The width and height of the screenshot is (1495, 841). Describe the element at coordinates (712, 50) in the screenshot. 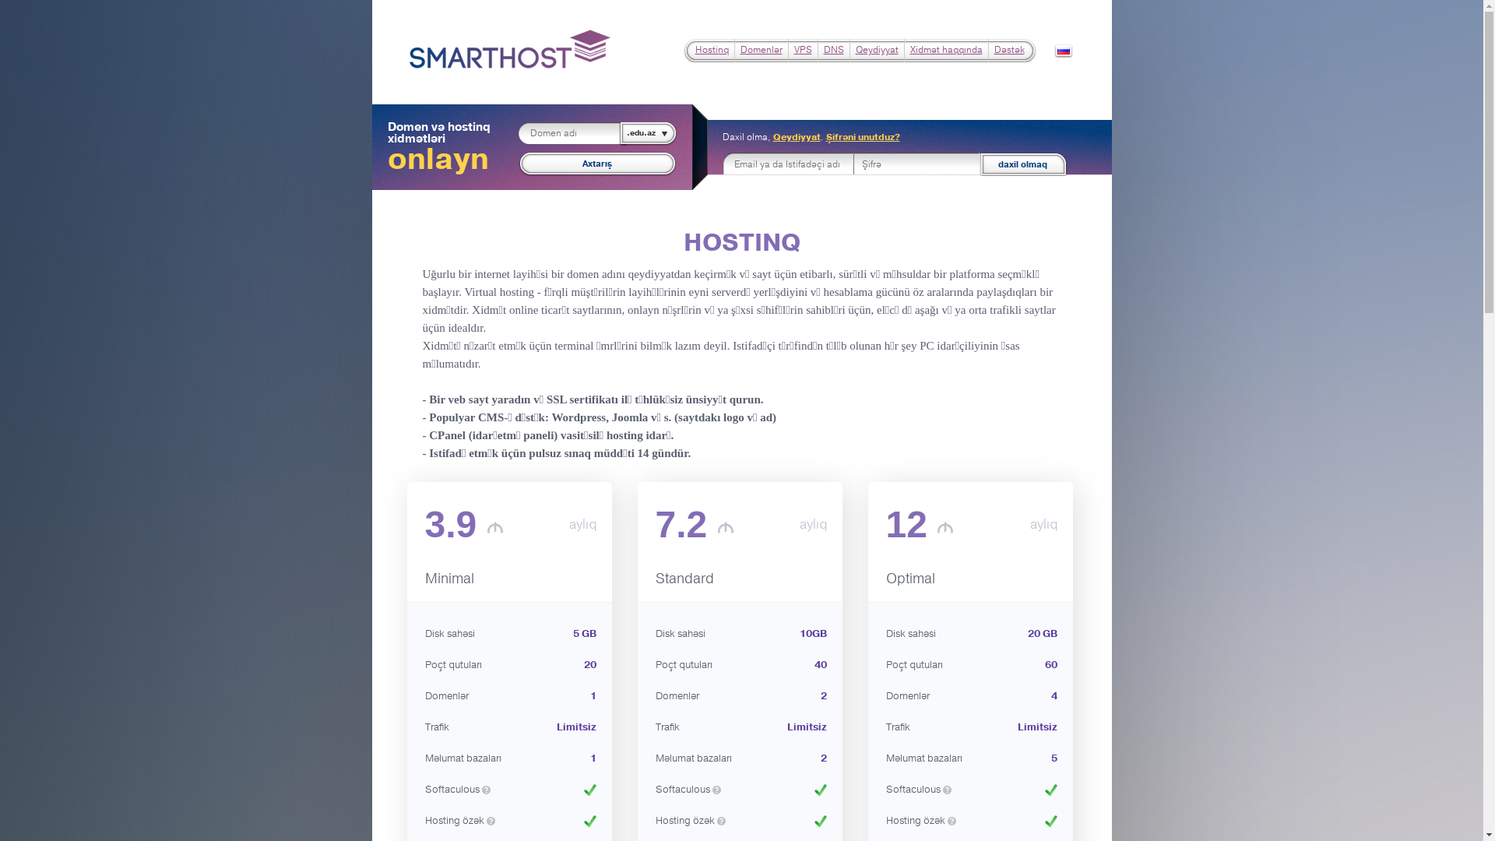

I see `Hostinq` at that location.